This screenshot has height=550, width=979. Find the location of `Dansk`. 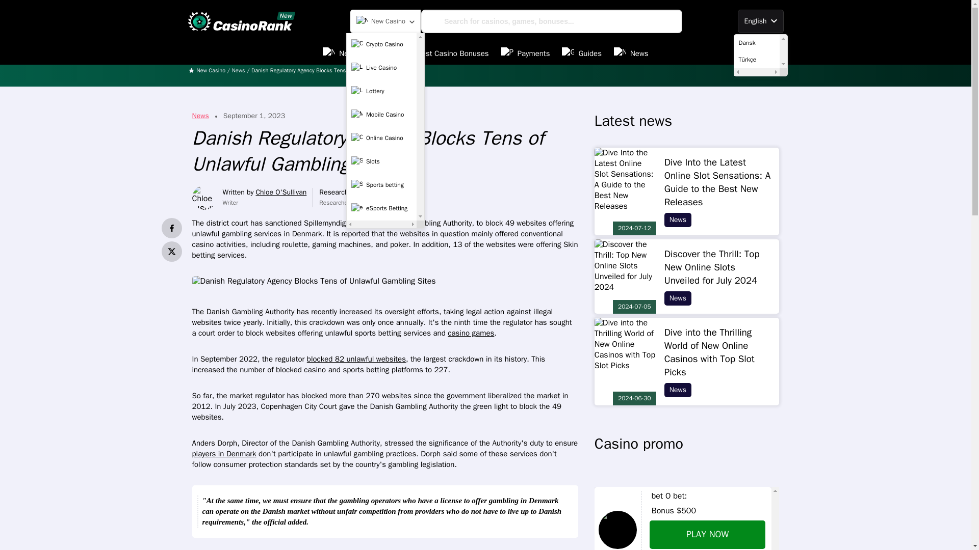

Dansk is located at coordinates (757, 43).